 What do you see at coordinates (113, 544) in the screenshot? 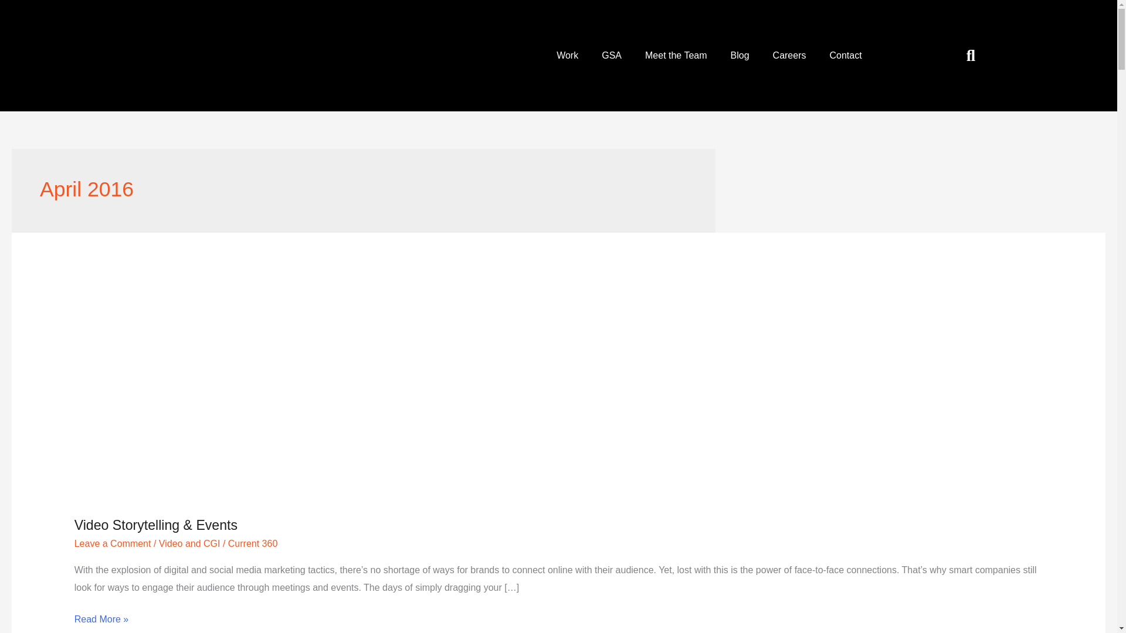
I see `Leave a Comment` at bounding box center [113, 544].